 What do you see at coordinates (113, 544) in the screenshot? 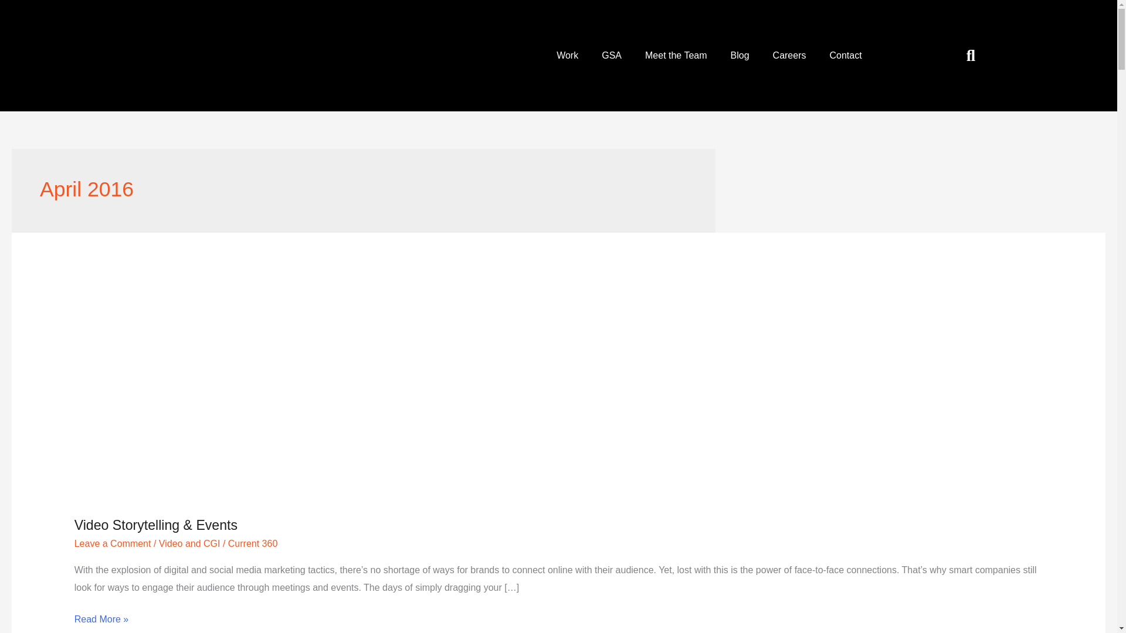
I see `Leave a Comment` at bounding box center [113, 544].